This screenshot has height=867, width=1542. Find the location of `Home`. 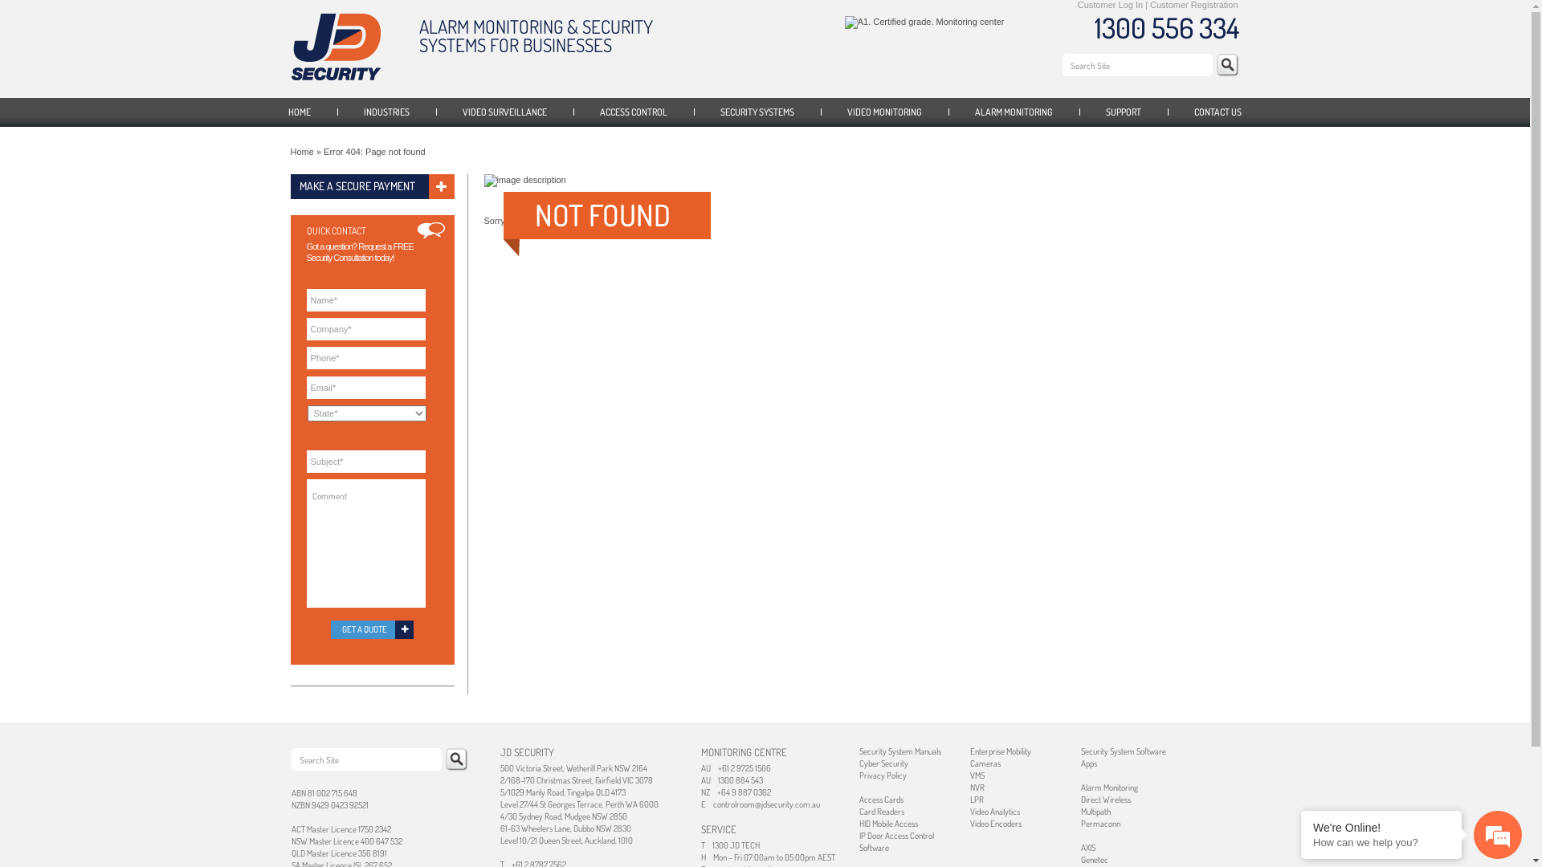

Home is located at coordinates (302, 152).